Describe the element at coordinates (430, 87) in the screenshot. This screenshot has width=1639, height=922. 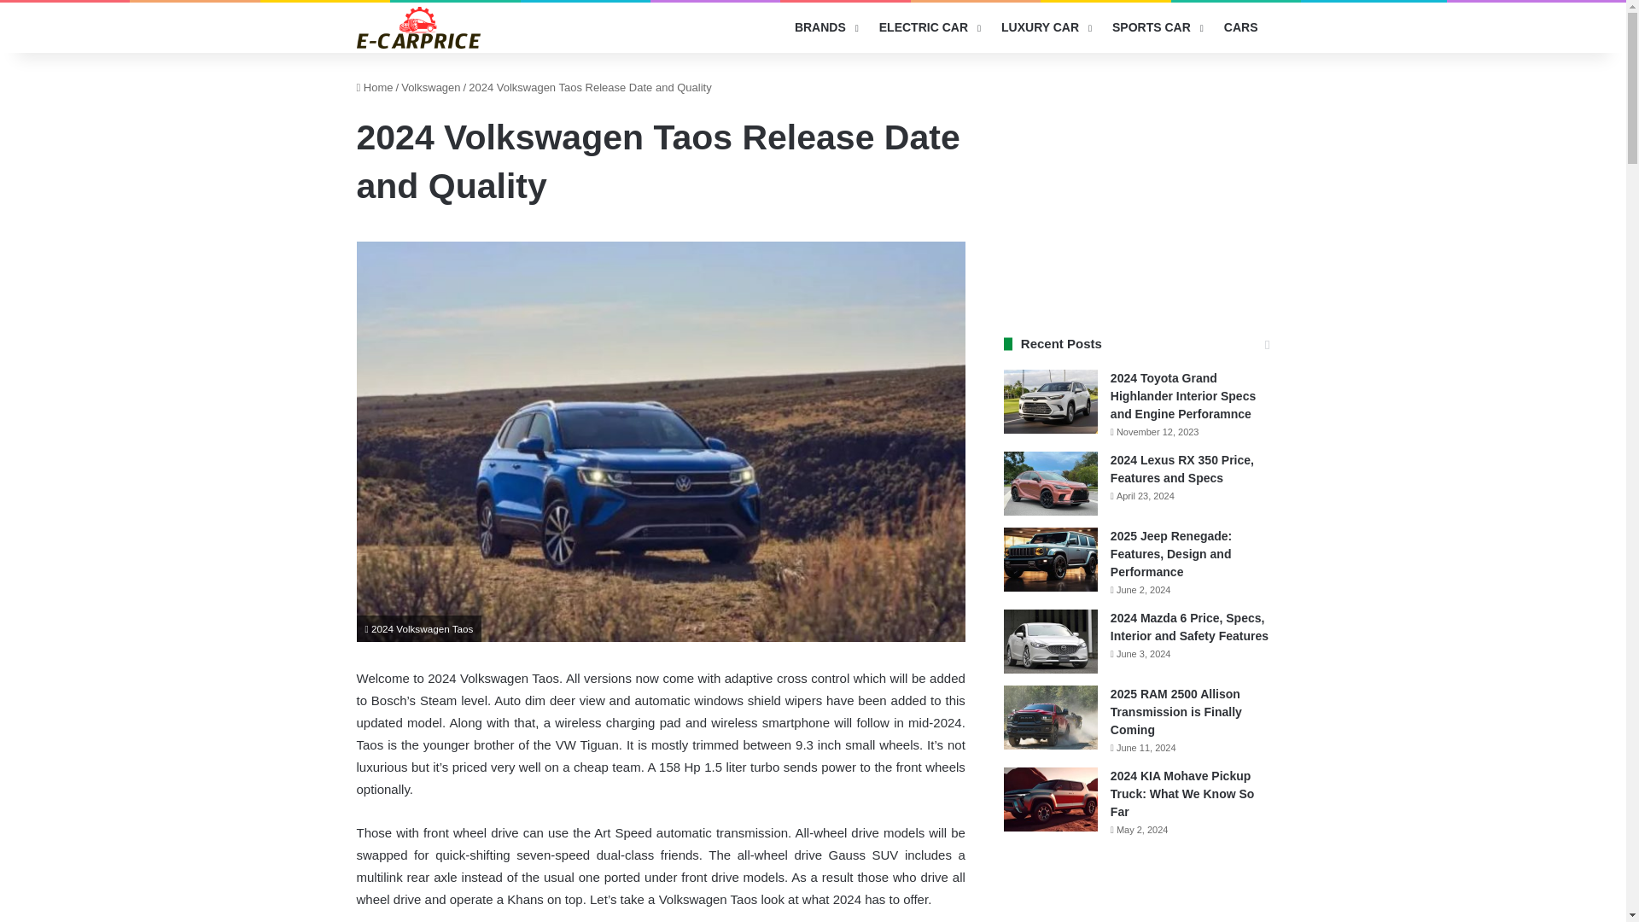
I see `Volkswagen` at that location.